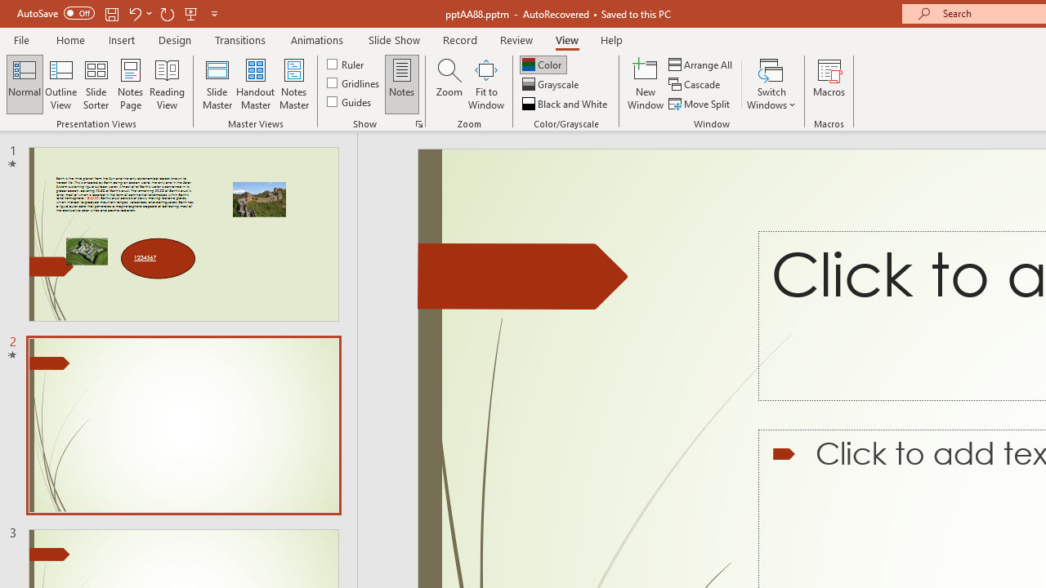 This screenshot has height=588, width=1046. Describe the element at coordinates (294, 83) in the screenshot. I see `Notes Master` at that location.